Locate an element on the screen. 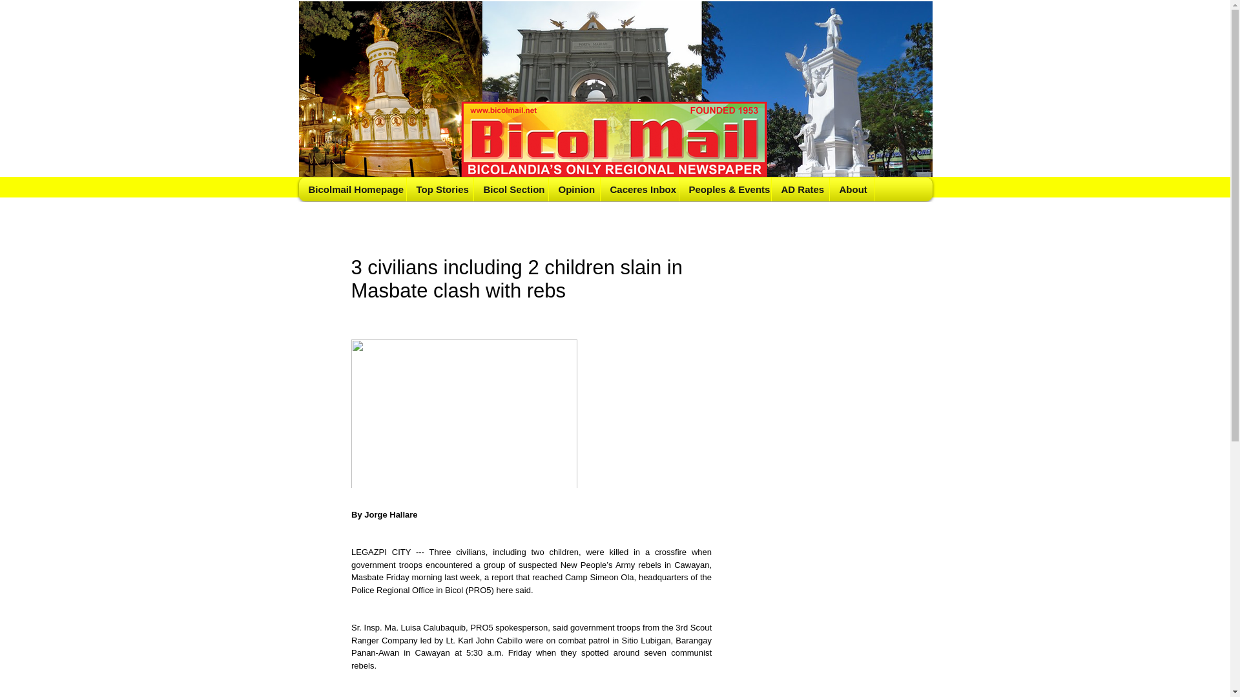 The height and width of the screenshot is (697, 1240). Bicolmail Homepage is located at coordinates (353, 190).